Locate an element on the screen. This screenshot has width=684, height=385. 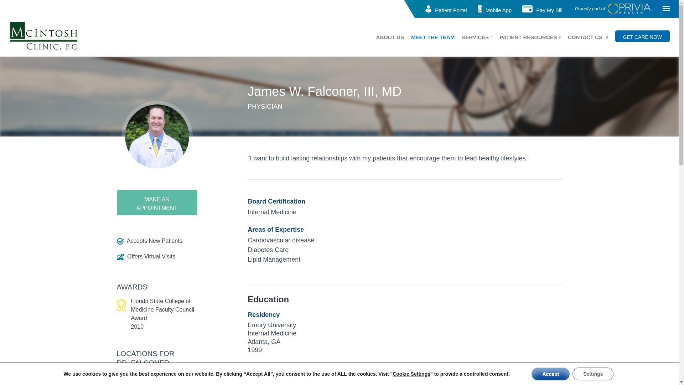
GET CARE NOW is located at coordinates (642, 36).